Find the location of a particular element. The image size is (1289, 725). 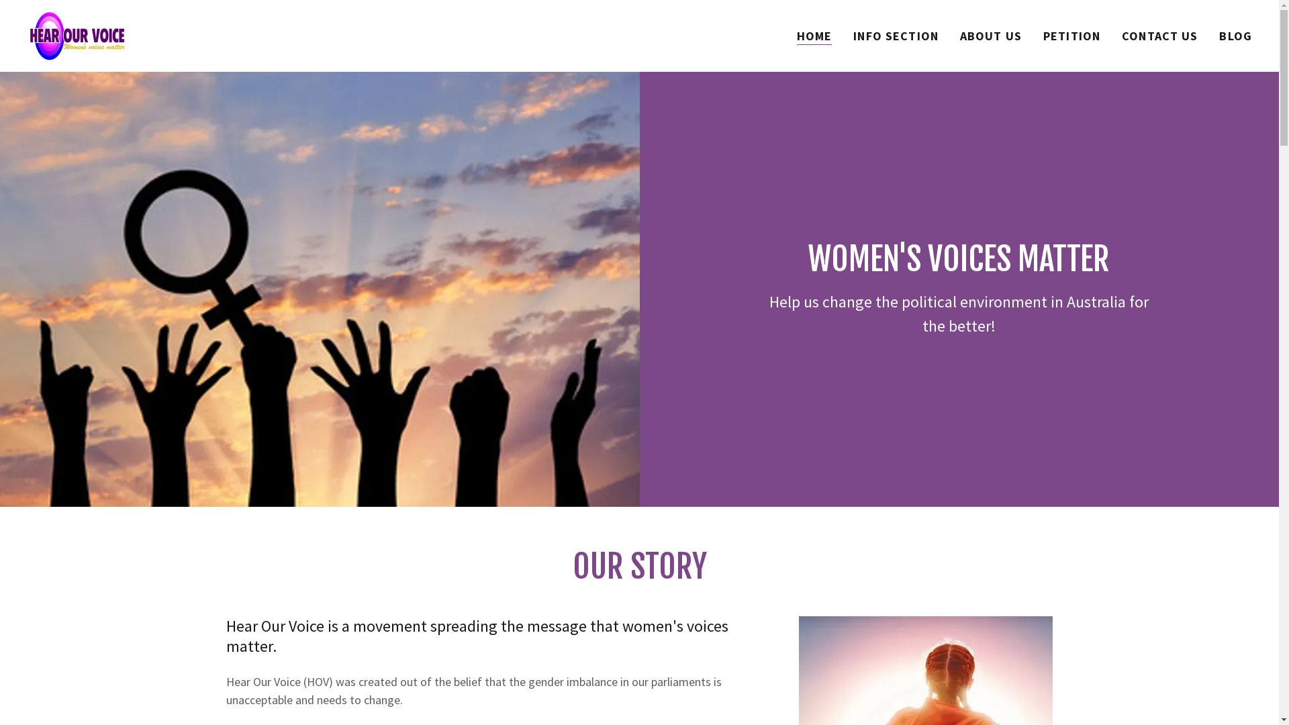

ABOUT US is located at coordinates (991, 36).